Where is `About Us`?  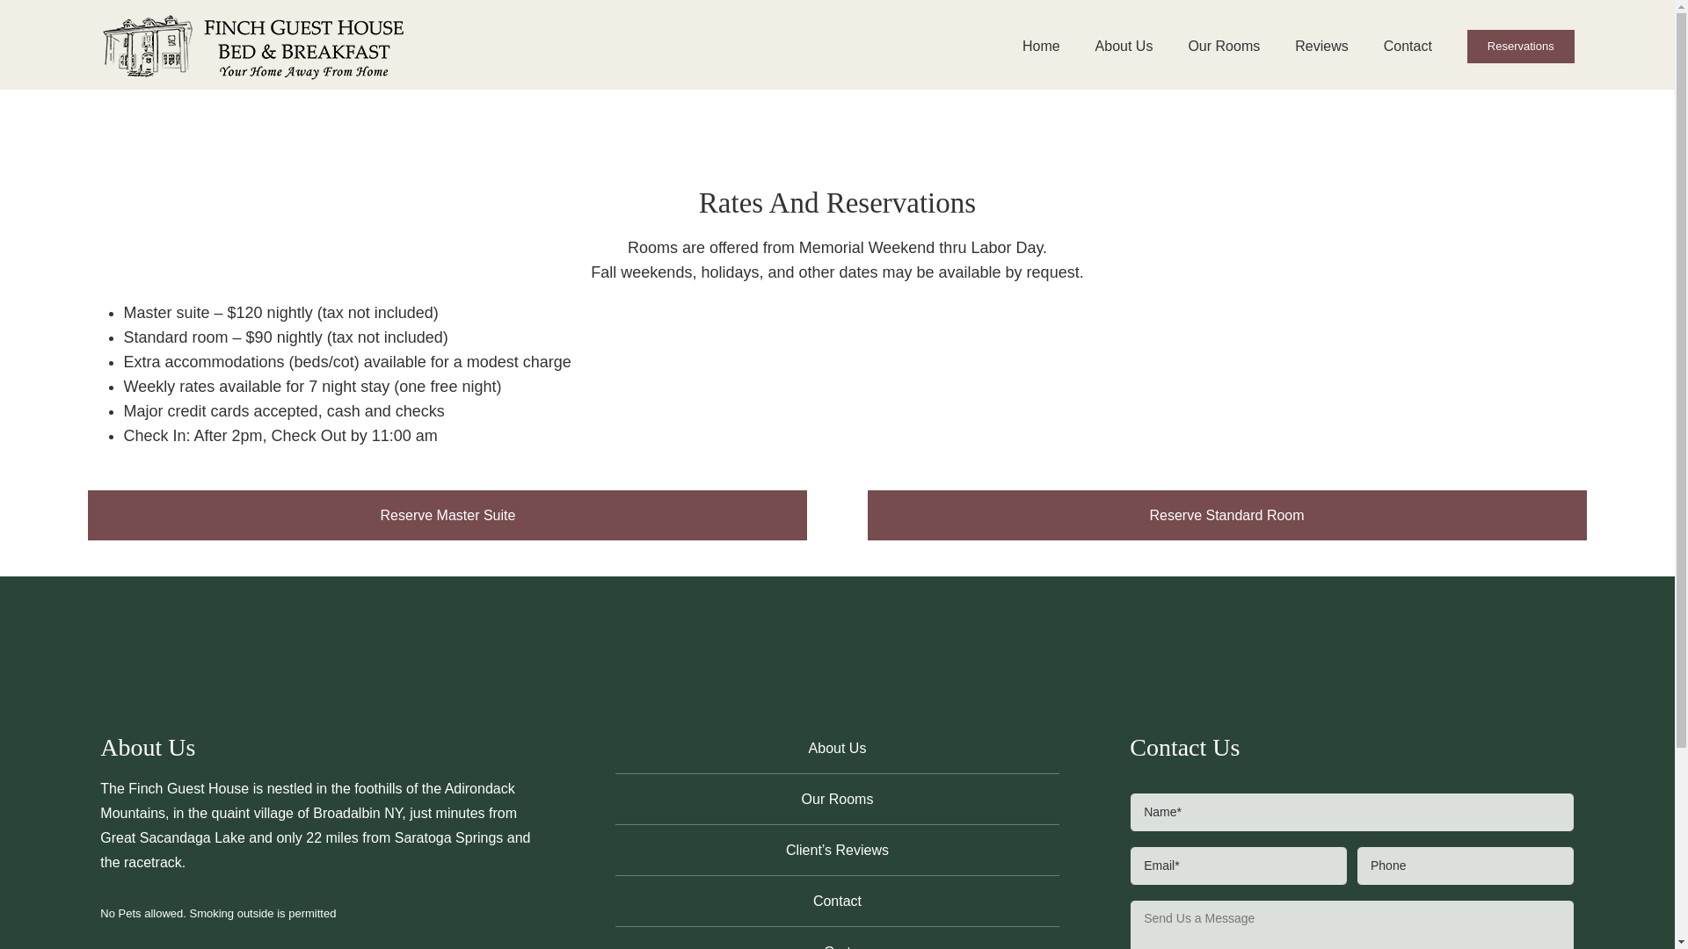 About Us is located at coordinates (837, 747).